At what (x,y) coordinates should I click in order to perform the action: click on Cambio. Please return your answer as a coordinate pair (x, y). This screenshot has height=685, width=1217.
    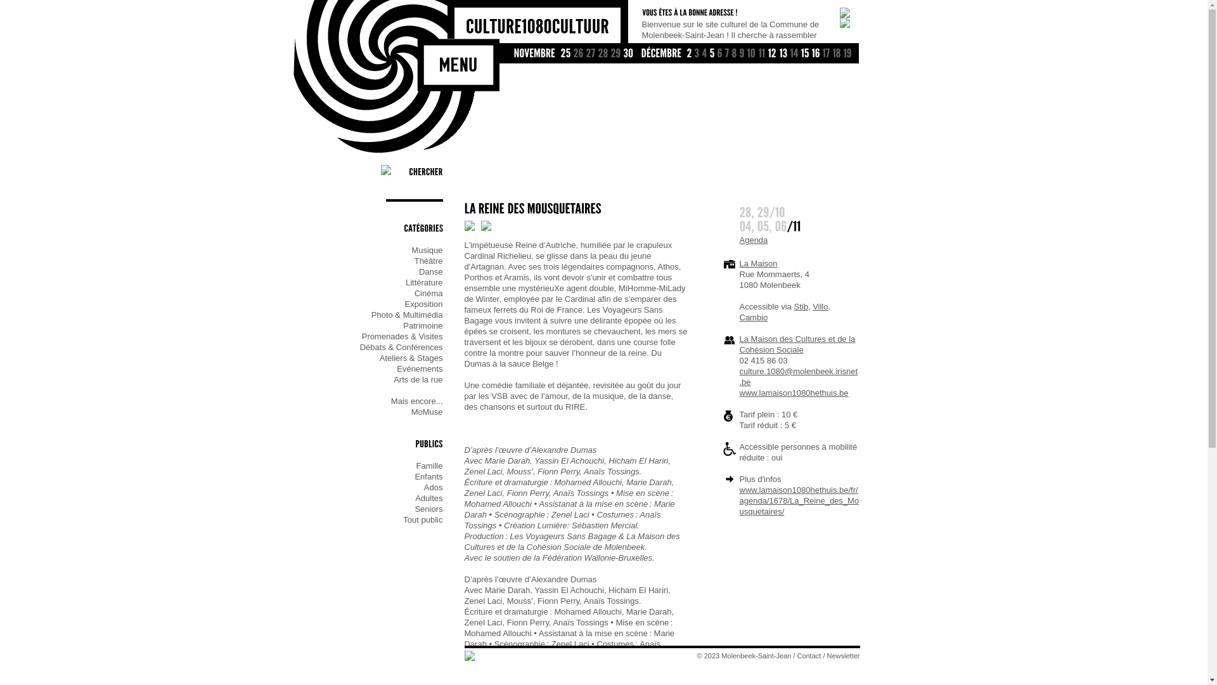
    Looking at the image, I should click on (753, 317).